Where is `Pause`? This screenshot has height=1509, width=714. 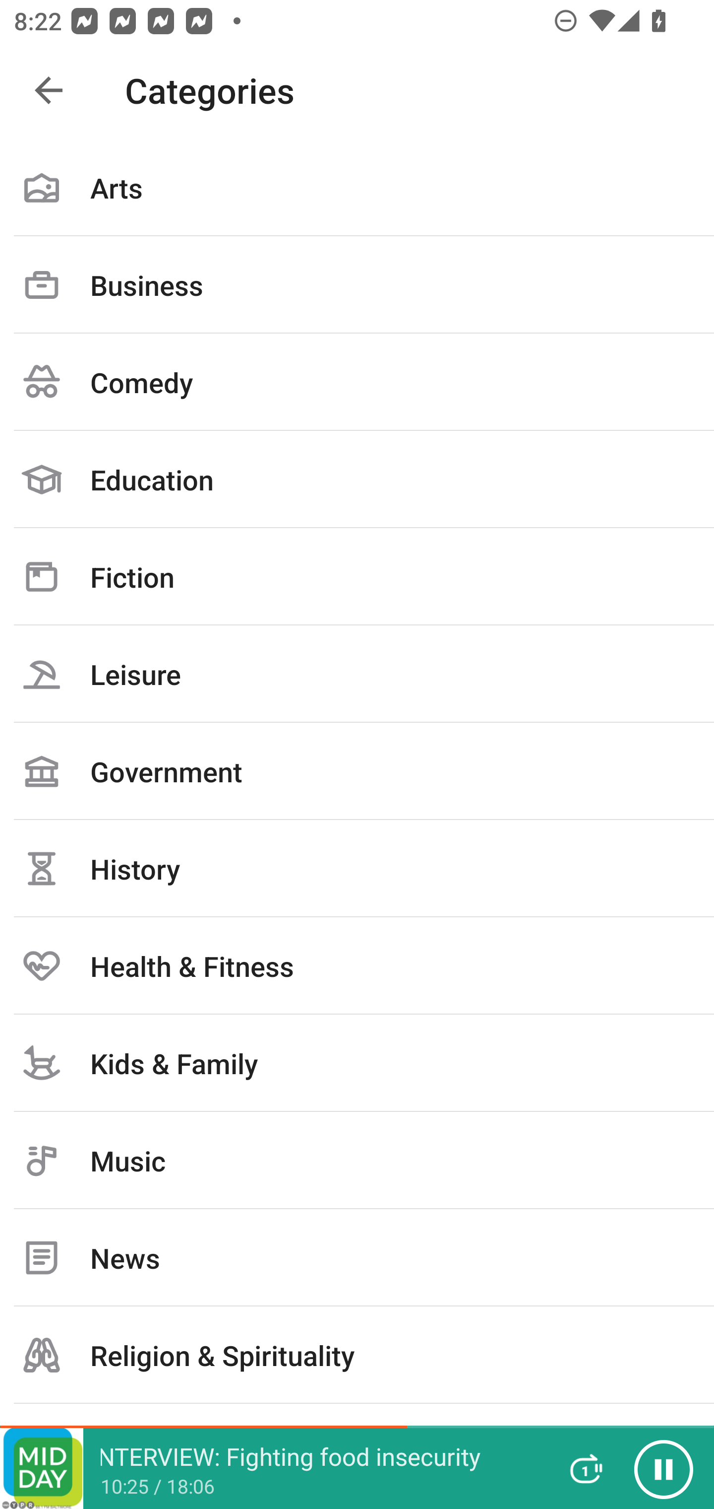 Pause is located at coordinates (663, 1469).